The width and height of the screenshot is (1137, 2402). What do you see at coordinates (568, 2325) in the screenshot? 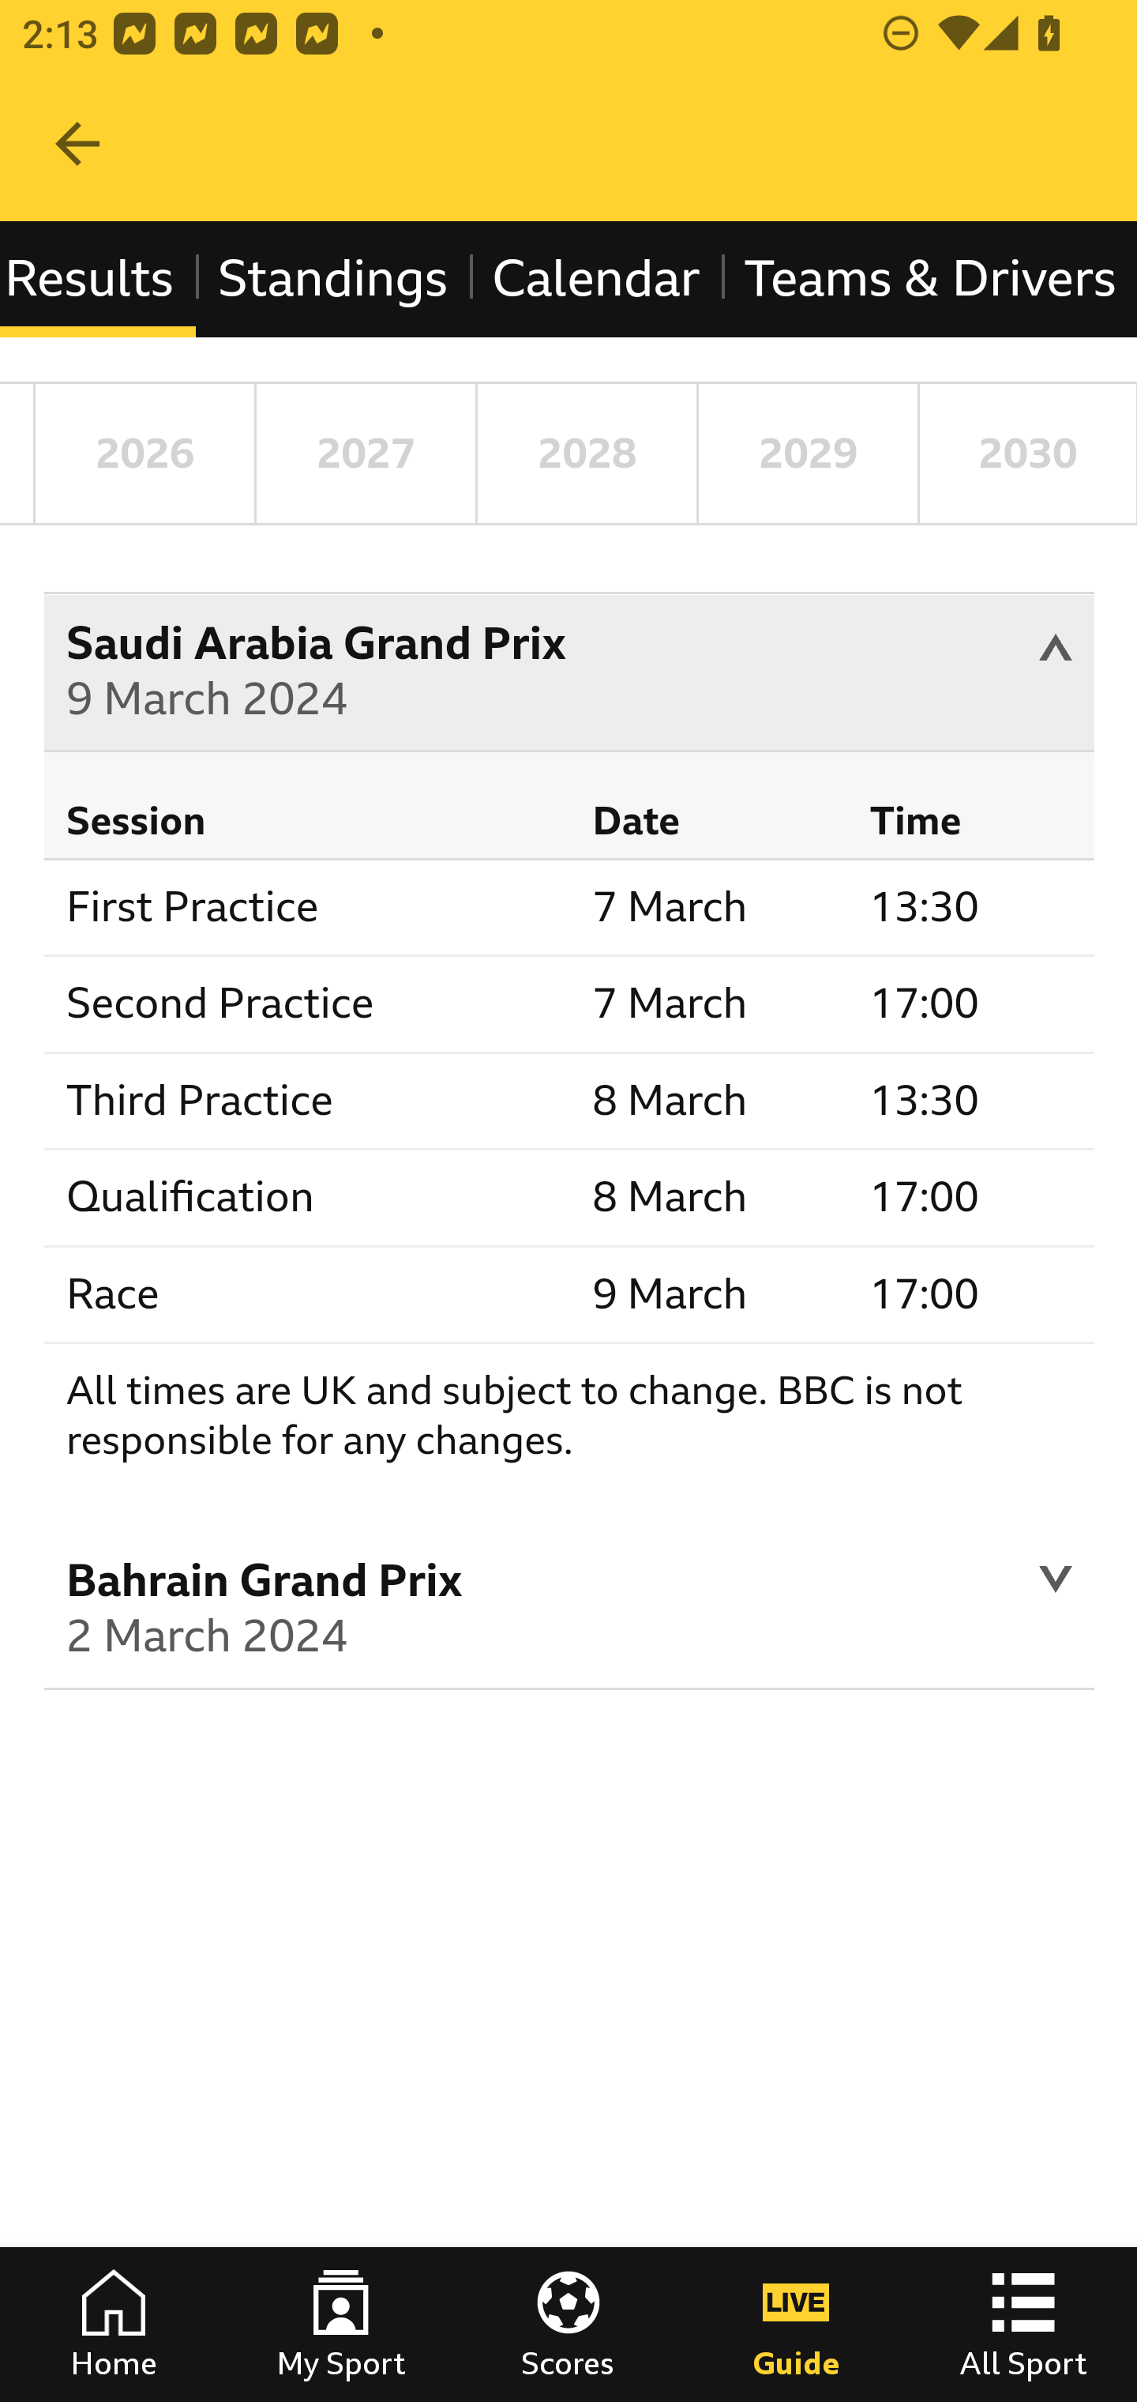
I see `Scores` at bounding box center [568, 2325].